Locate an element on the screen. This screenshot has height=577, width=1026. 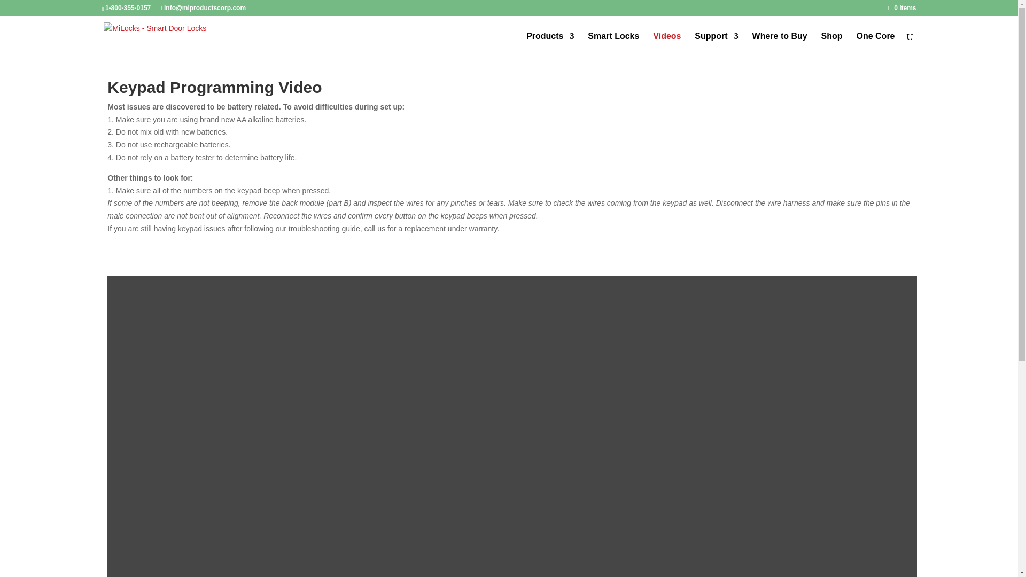
Videos is located at coordinates (667, 44).